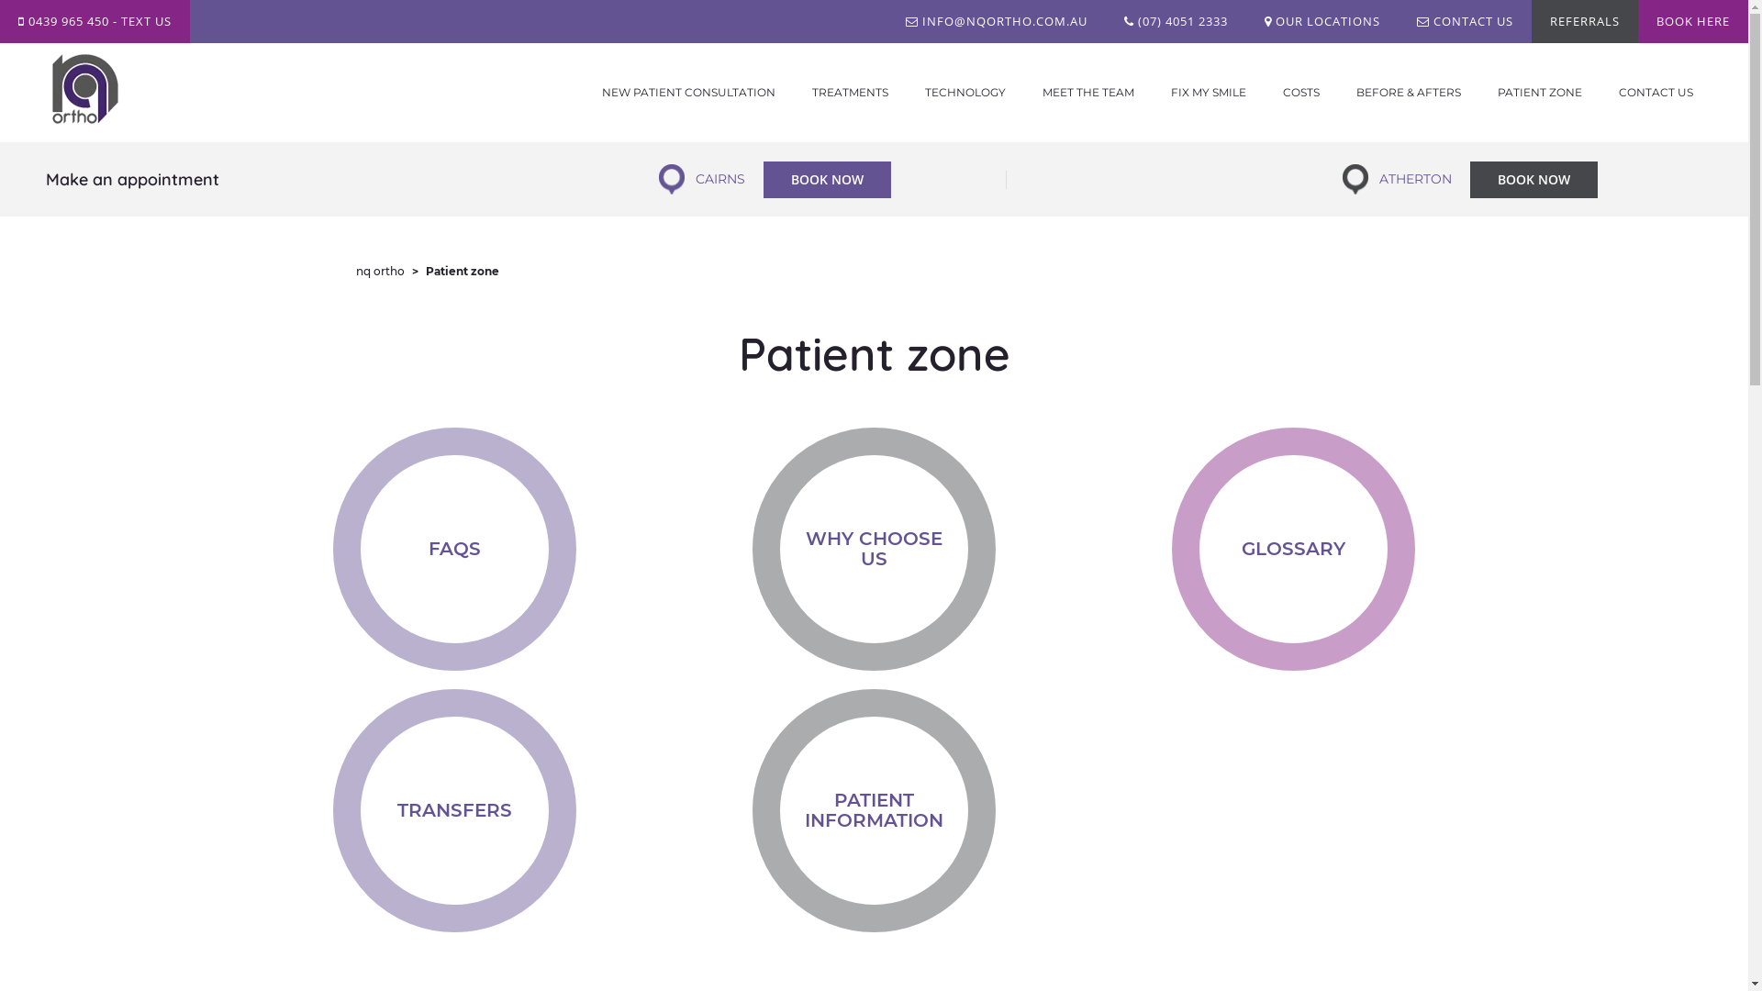  Describe the element at coordinates (380, 272) in the screenshot. I see `nq ortho` at that location.